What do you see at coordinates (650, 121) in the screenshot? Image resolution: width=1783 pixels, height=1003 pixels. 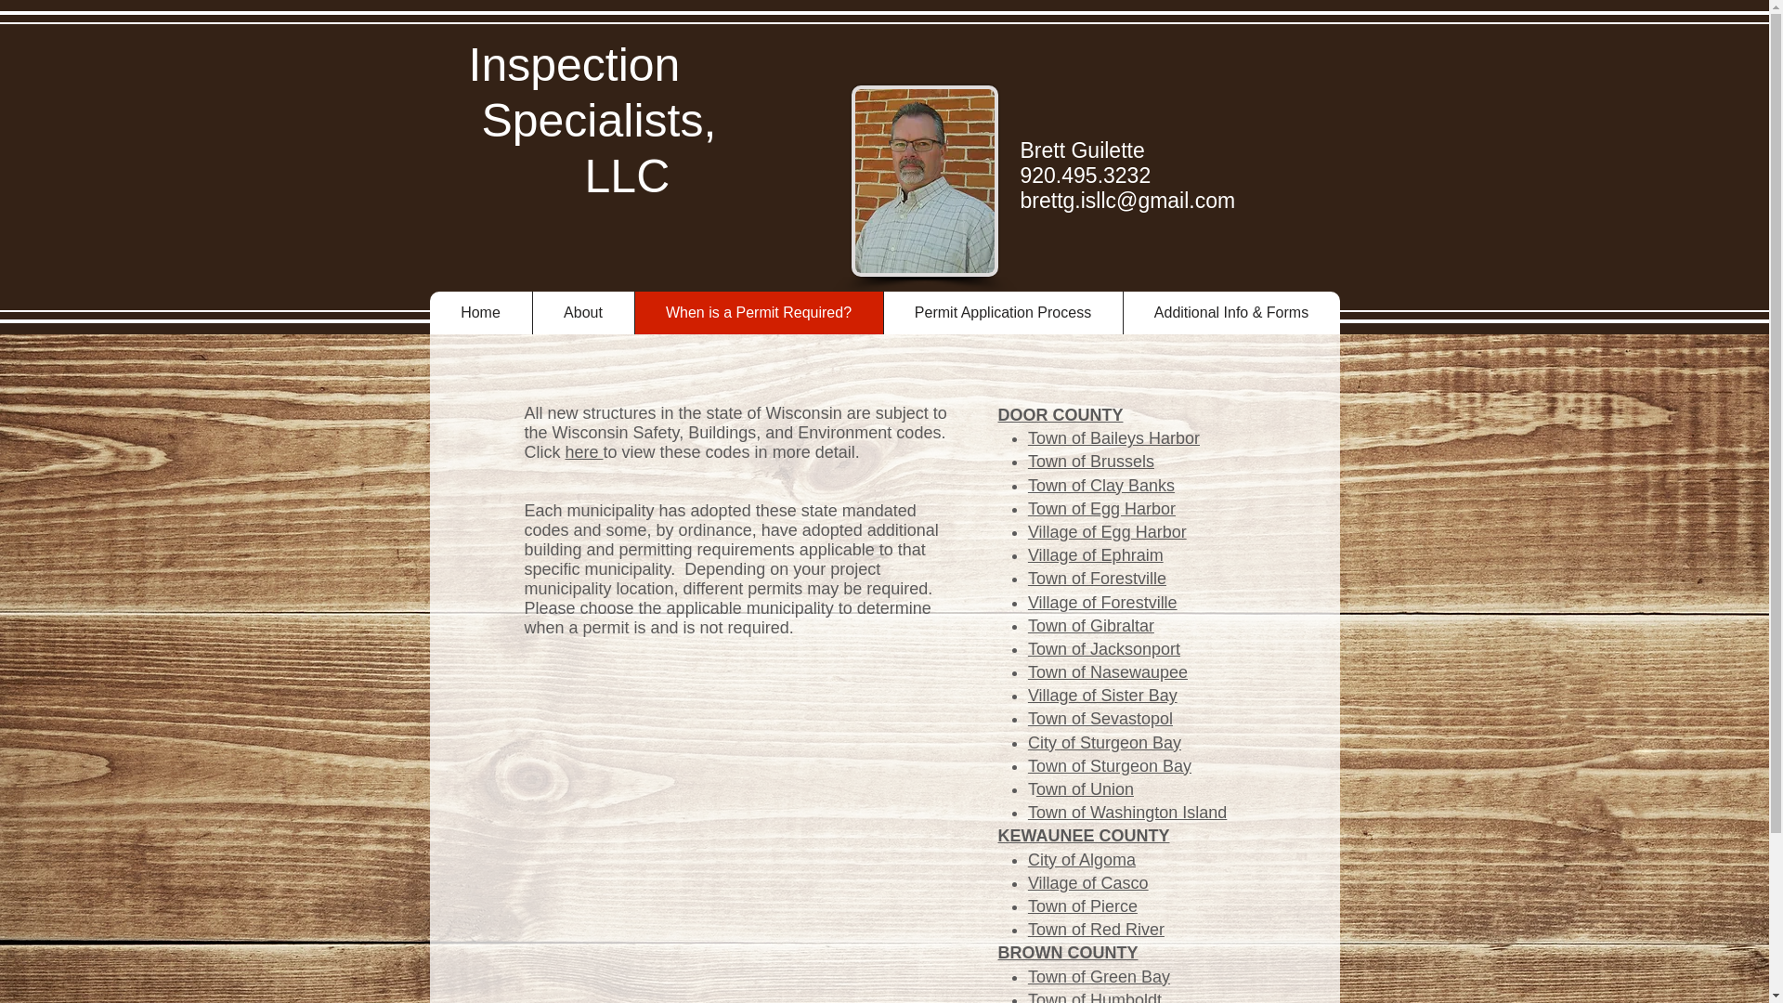 I see `Inspection         Specialists,                   LLC` at bounding box center [650, 121].